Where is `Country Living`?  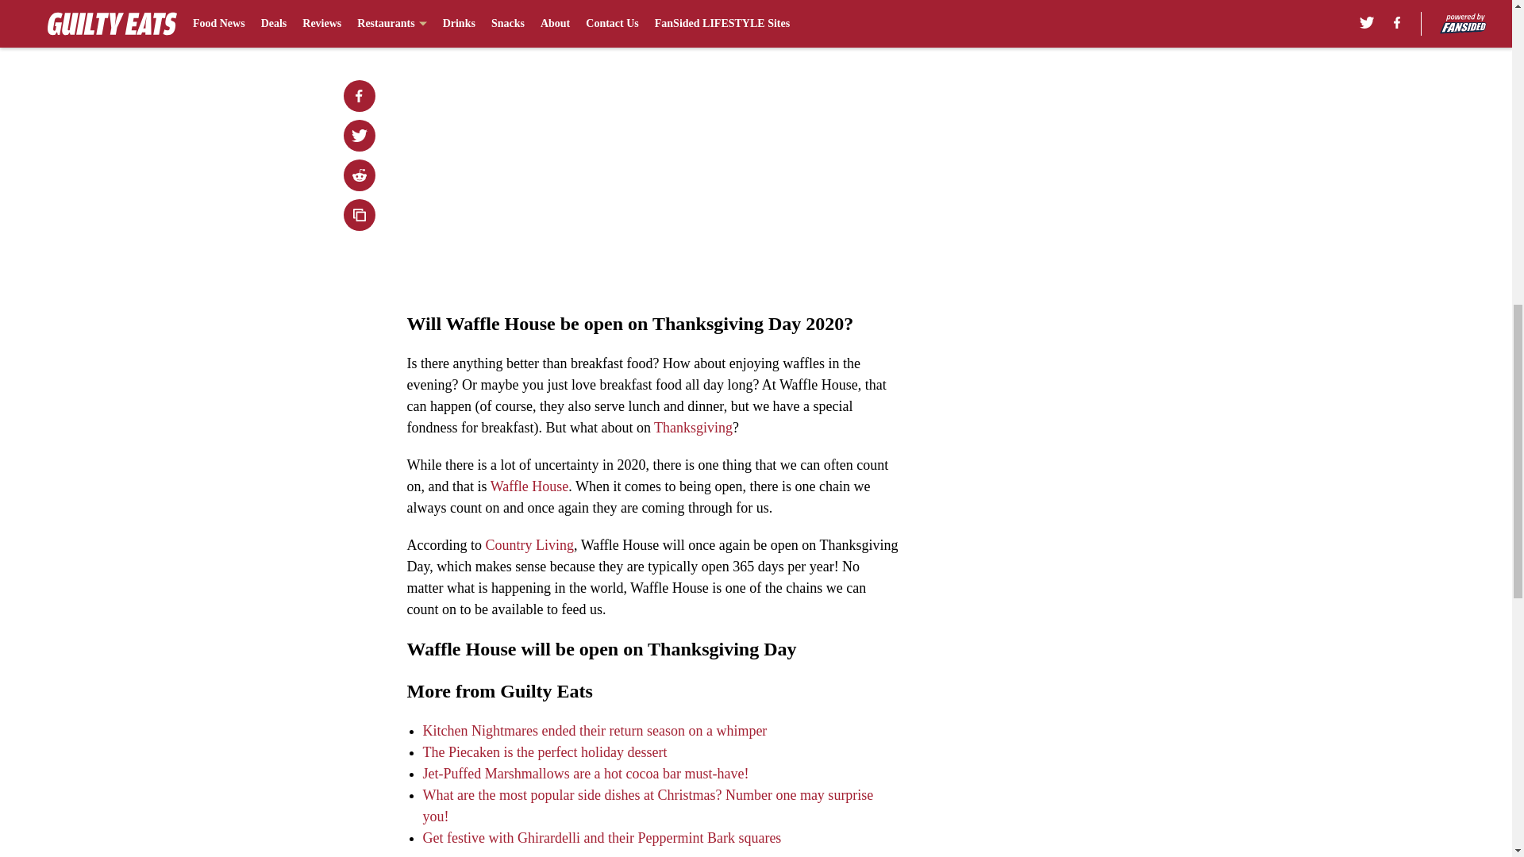 Country Living is located at coordinates (529, 544).